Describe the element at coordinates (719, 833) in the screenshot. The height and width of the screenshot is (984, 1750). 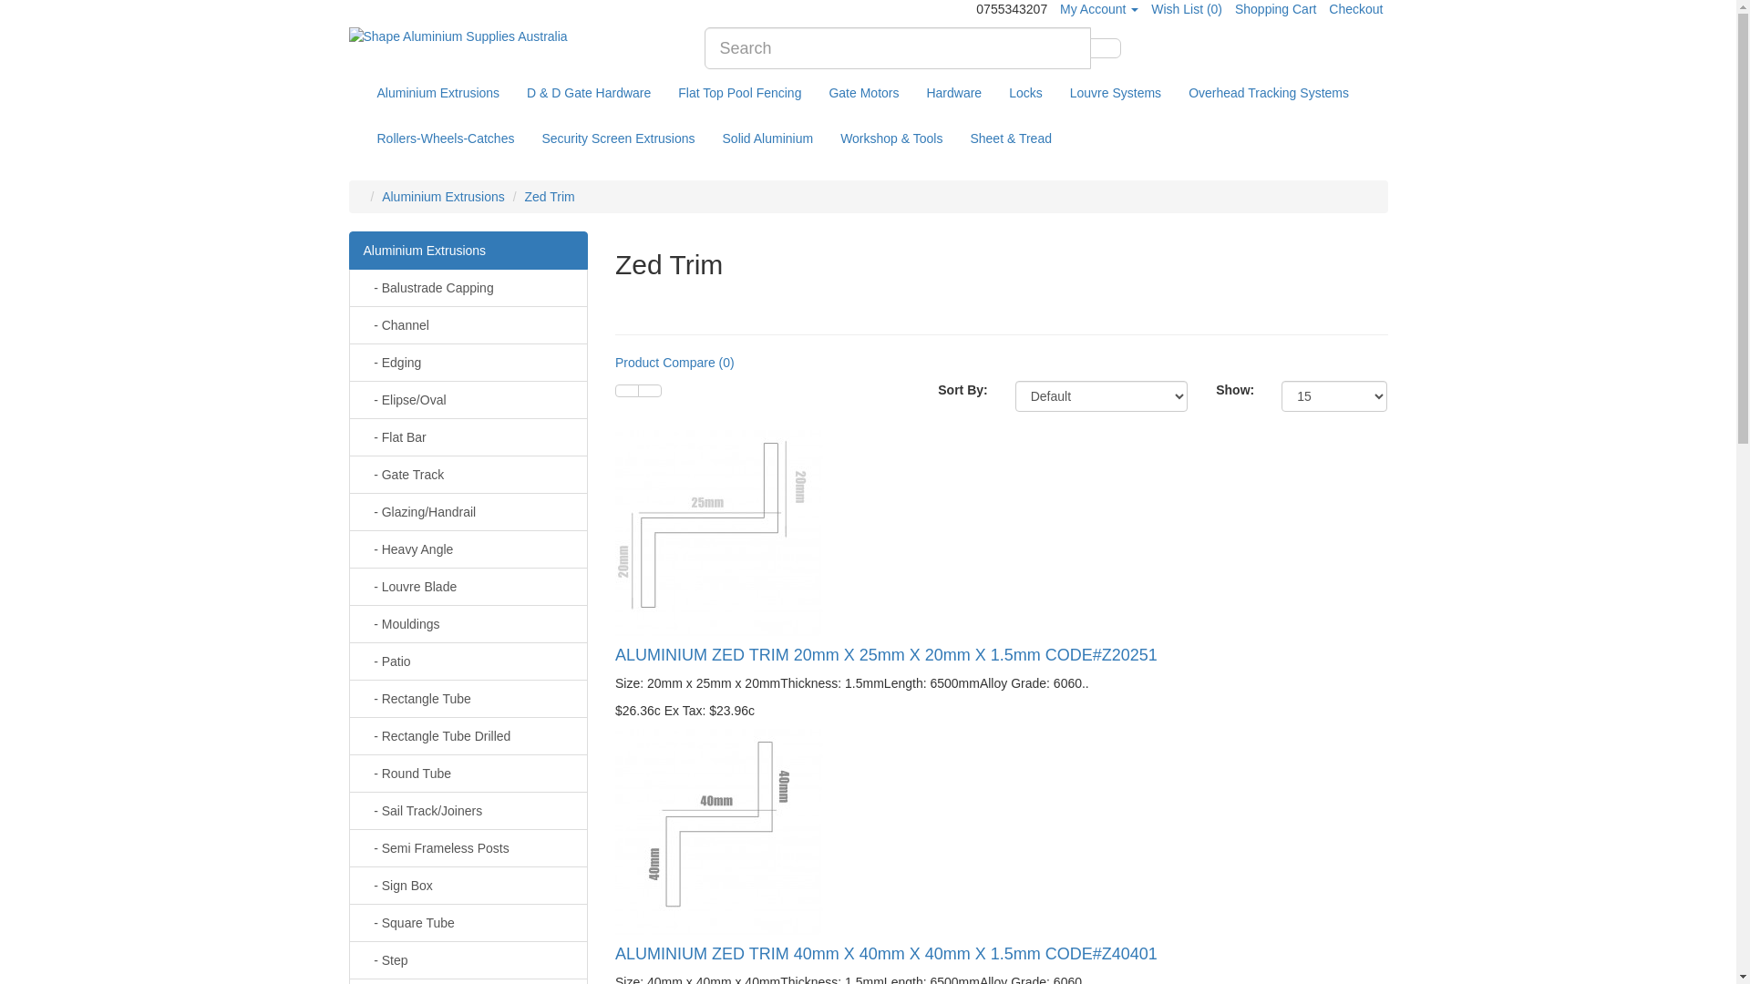
I see `ALUMINIUM ZED TRIM 40mm X 40mm X 40mm X 1.5mm CODE#Z40401` at that location.